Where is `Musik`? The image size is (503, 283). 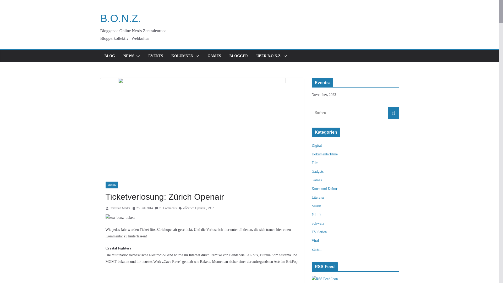 Musik is located at coordinates (316, 206).